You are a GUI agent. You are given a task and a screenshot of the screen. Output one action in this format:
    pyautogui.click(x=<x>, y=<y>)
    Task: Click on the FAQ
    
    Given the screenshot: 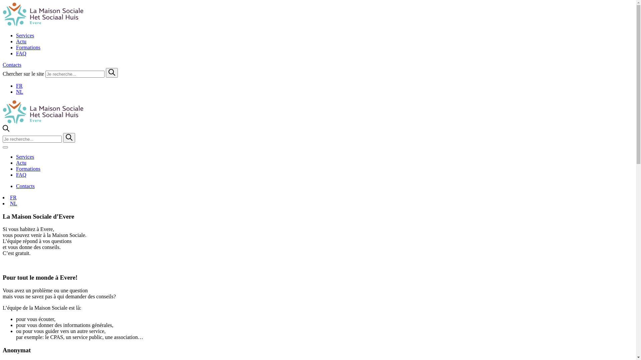 What is the action you would take?
    pyautogui.click(x=21, y=175)
    